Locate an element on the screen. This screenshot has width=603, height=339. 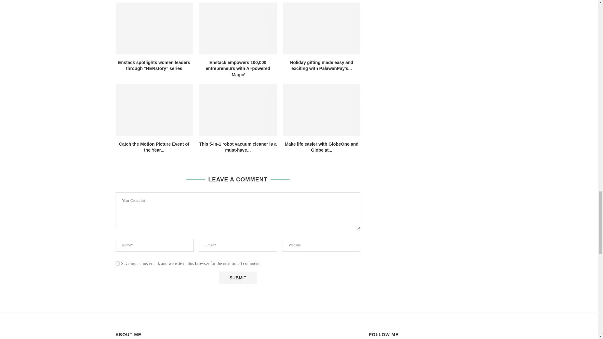
Make life easier with GlobeOne and Globe at Home apps is located at coordinates (322, 110).